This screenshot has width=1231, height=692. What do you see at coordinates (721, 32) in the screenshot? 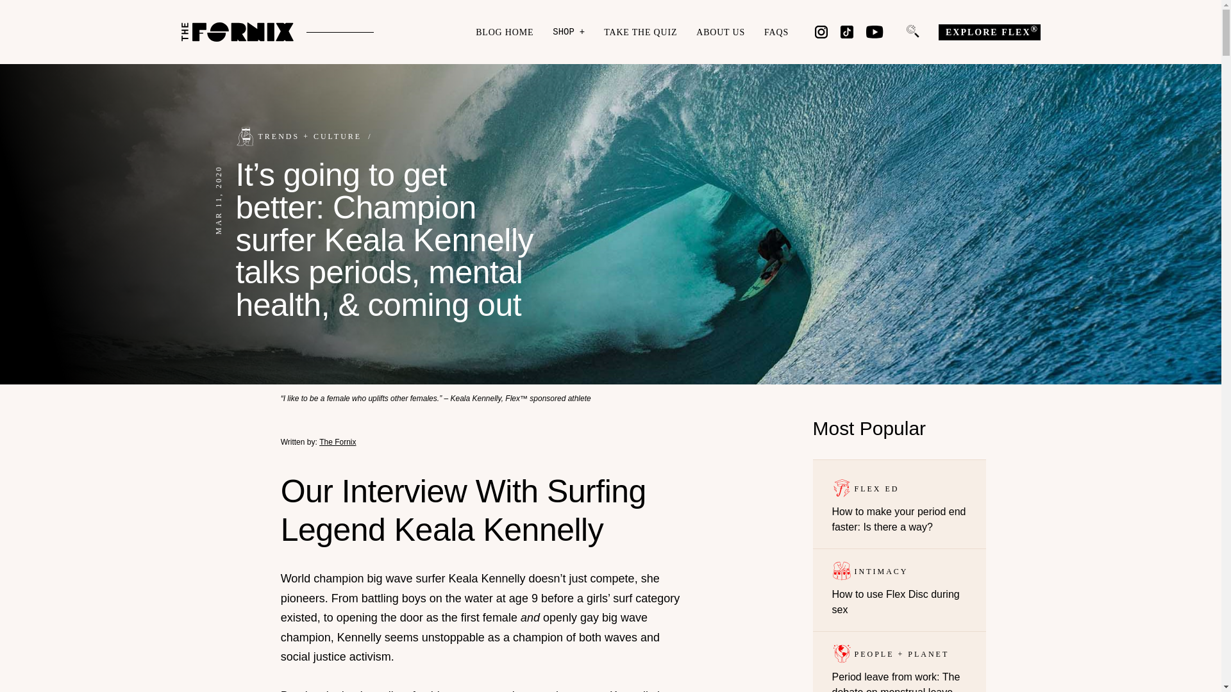
I see `ABOUT US` at bounding box center [721, 32].